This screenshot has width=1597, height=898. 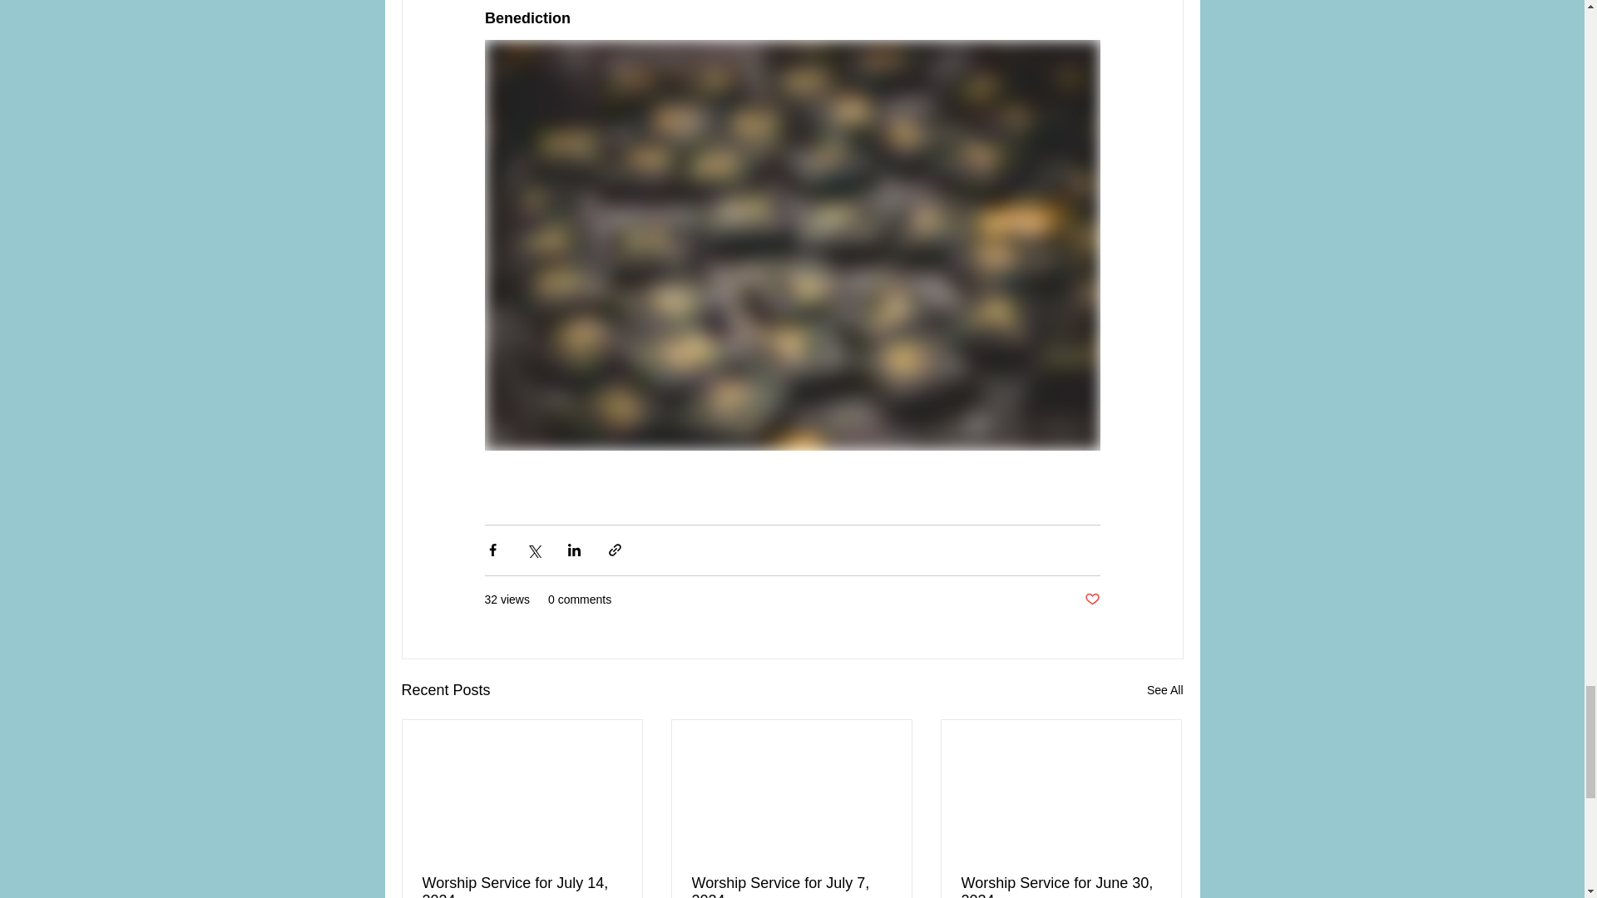 What do you see at coordinates (791, 886) in the screenshot?
I see `Worship Service for July 7, 2024` at bounding box center [791, 886].